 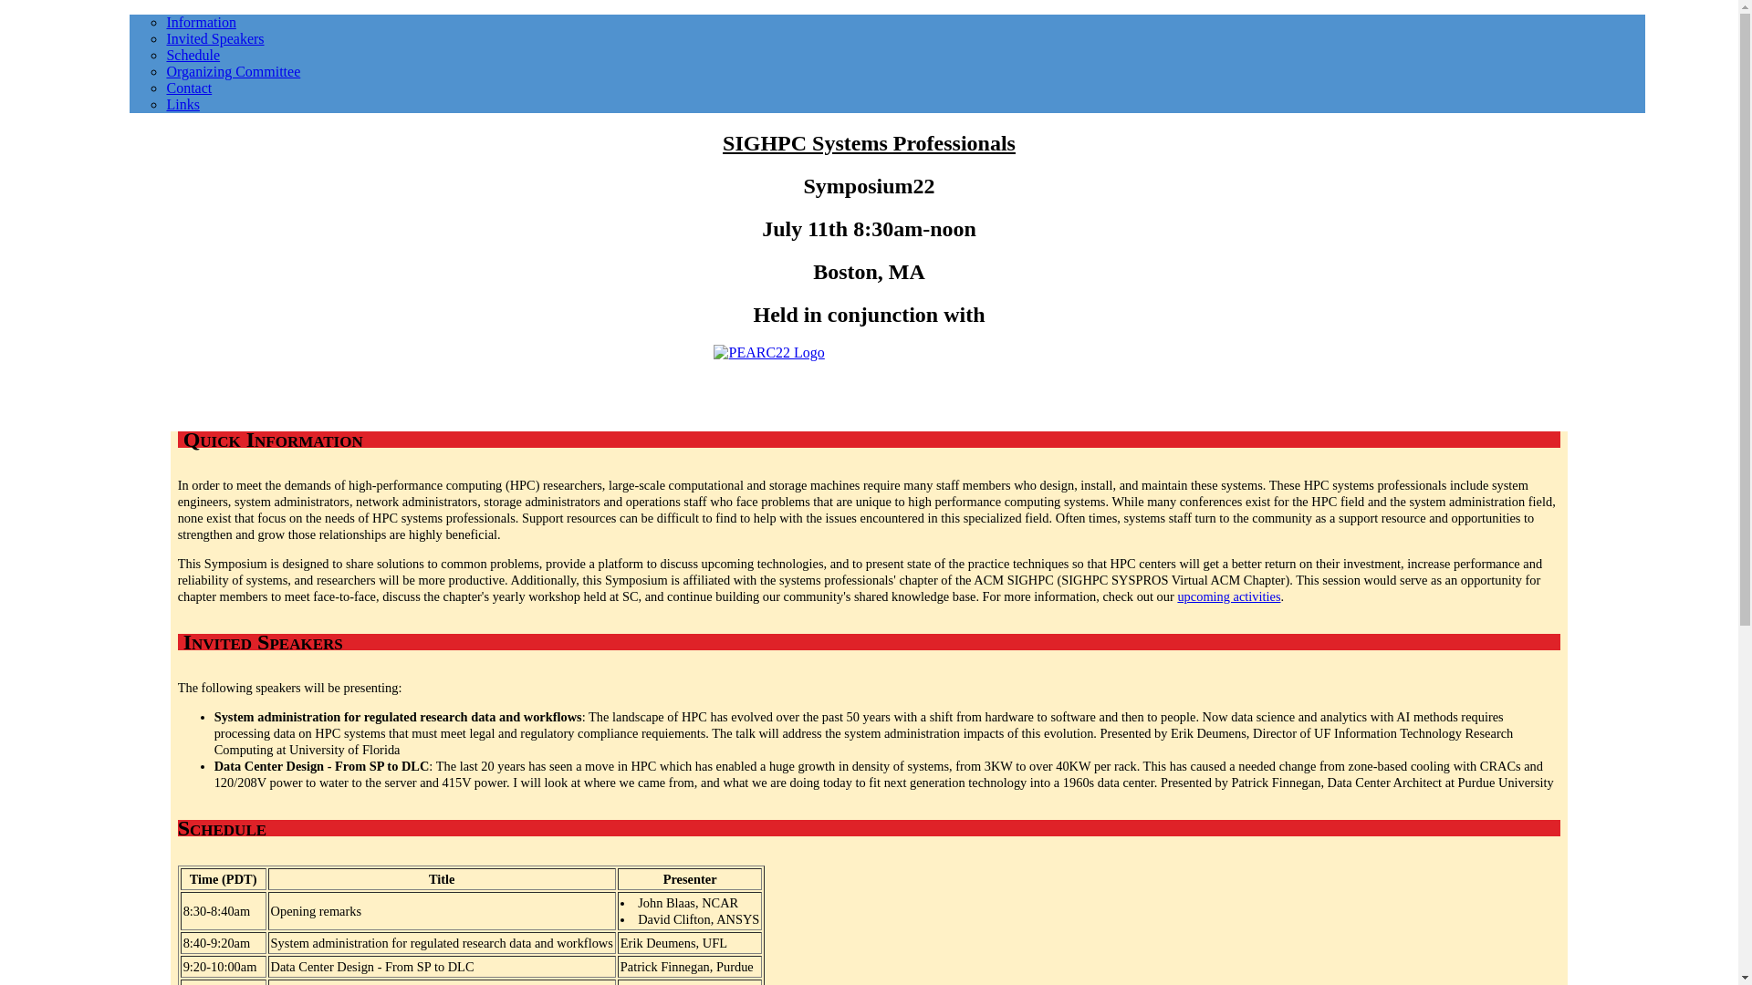 I want to click on Contact, so click(x=189, y=88).